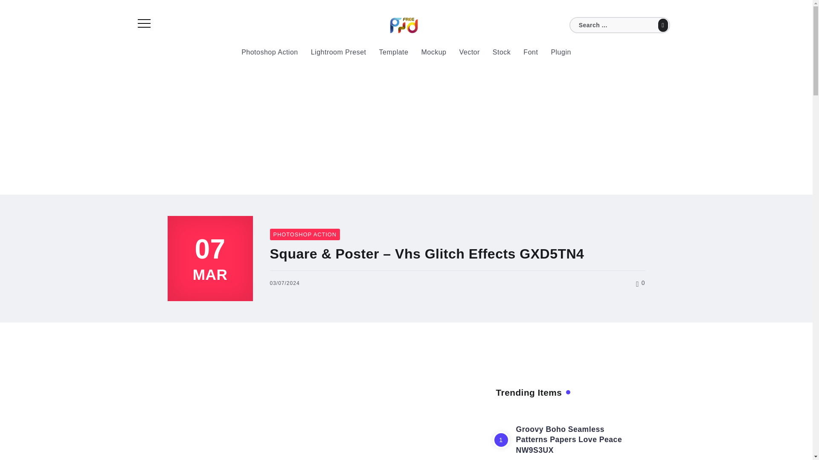 This screenshot has width=819, height=460. Describe the element at coordinates (569, 440) in the screenshot. I see `Groovy Boho Seamless Patterns Papers Love Peace NW9S3UX` at that location.